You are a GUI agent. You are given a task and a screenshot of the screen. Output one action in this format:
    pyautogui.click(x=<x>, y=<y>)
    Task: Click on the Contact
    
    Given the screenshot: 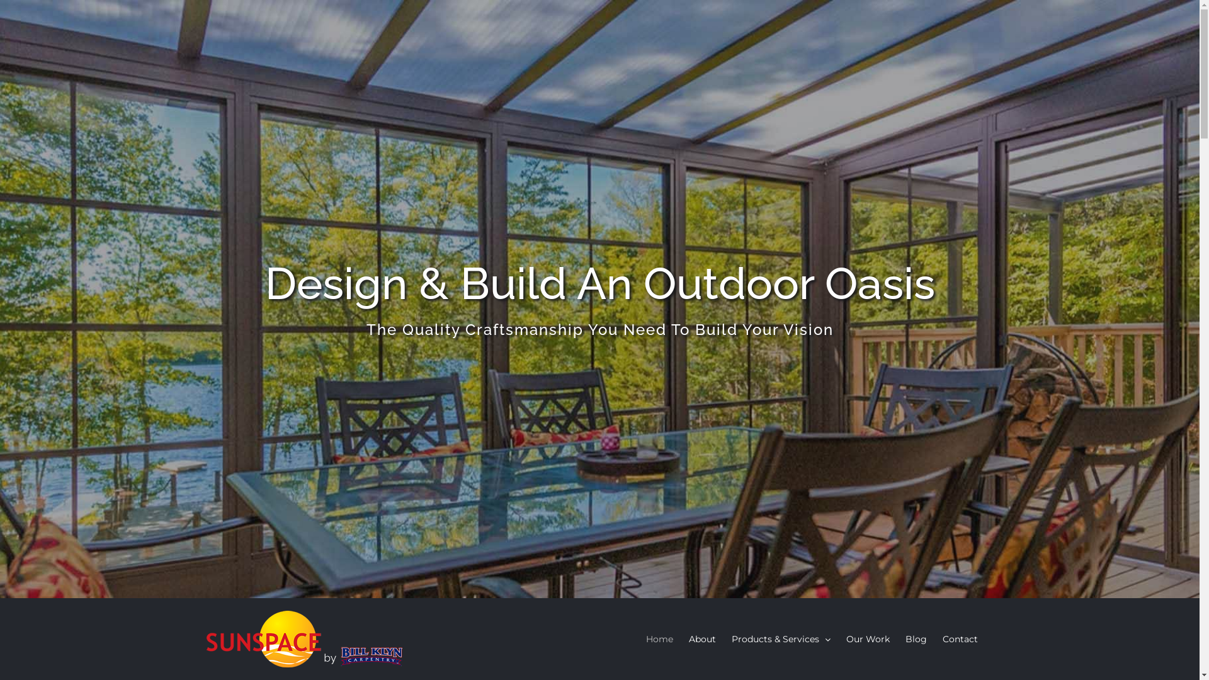 What is the action you would take?
    pyautogui.click(x=960, y=639)
    